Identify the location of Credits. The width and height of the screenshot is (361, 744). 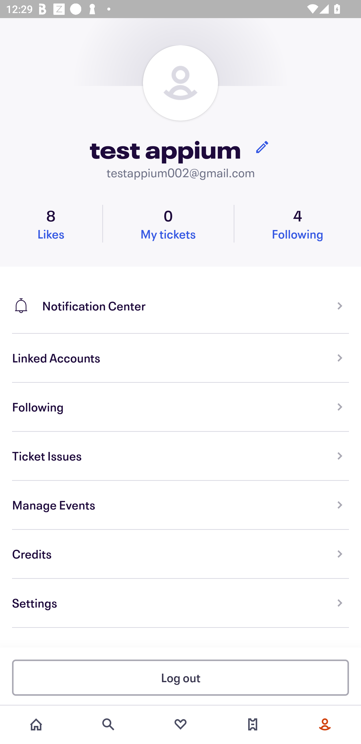
(180, 554).